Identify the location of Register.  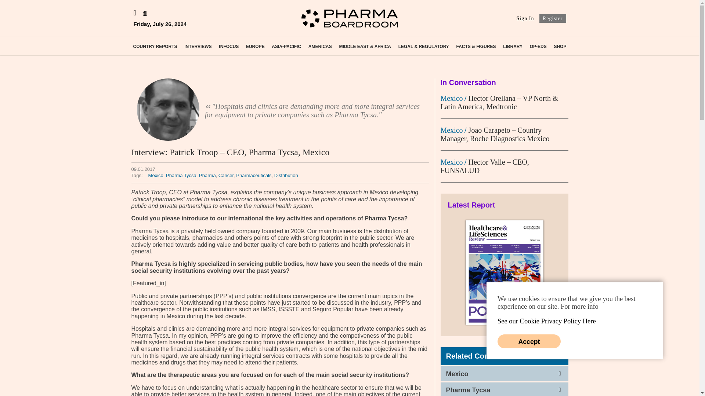
(552, 18).